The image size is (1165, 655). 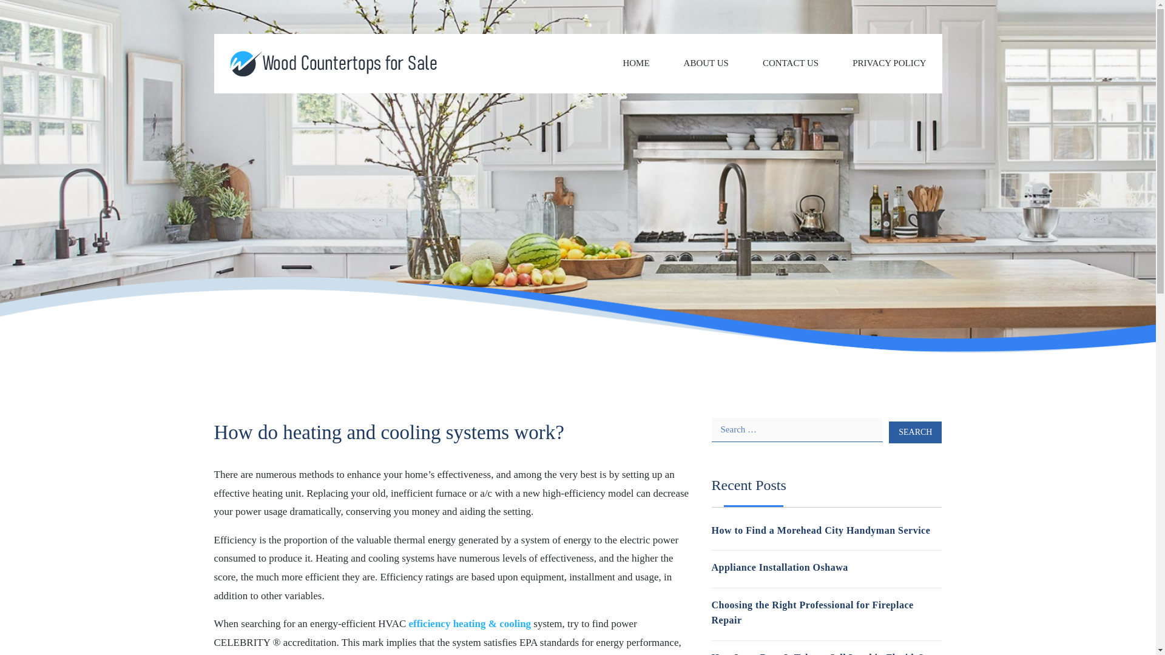 I want to click on ABOUT US, so click(x=706, y=63).